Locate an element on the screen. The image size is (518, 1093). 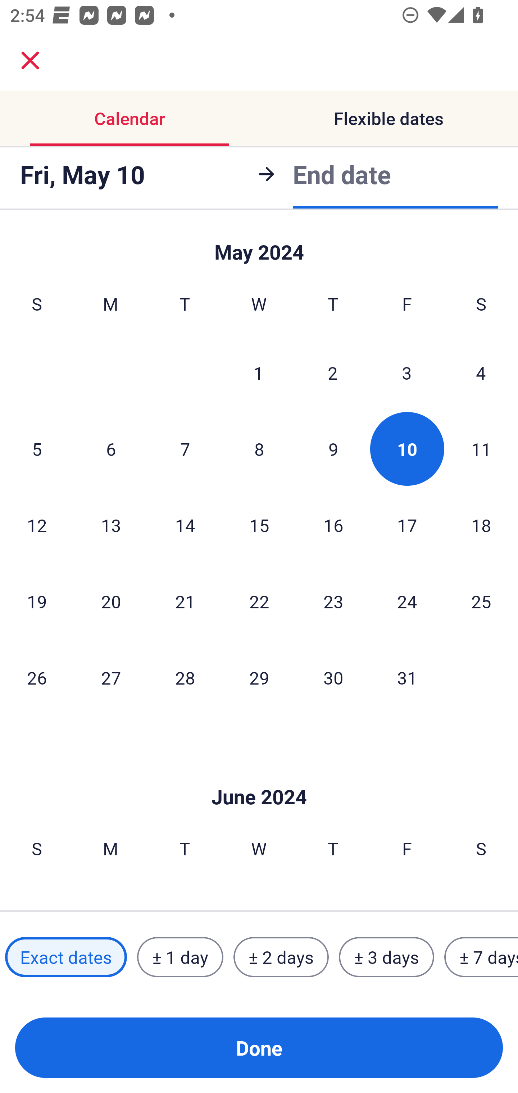
24 Friday, May 24, 2024 is located at coordinates (407, 601).